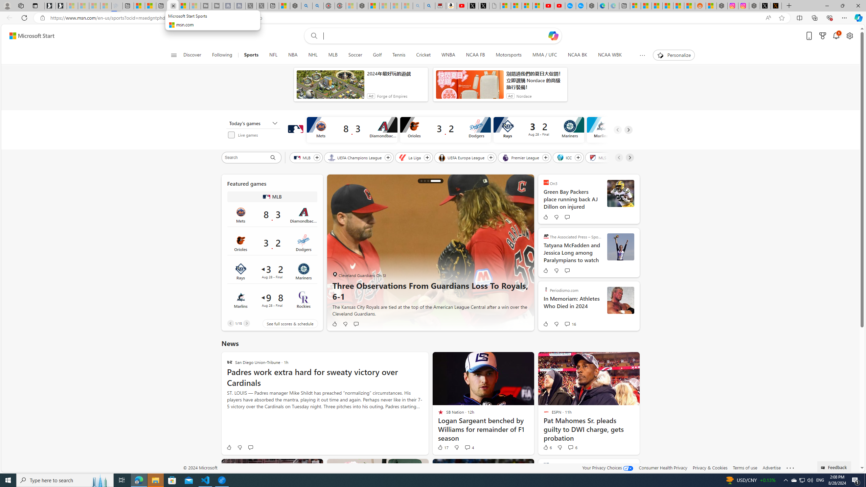 Image resolution: width=866 pixels, height=487 pixels. I want to click on Class: around-the-league-card, so click(272, 300).